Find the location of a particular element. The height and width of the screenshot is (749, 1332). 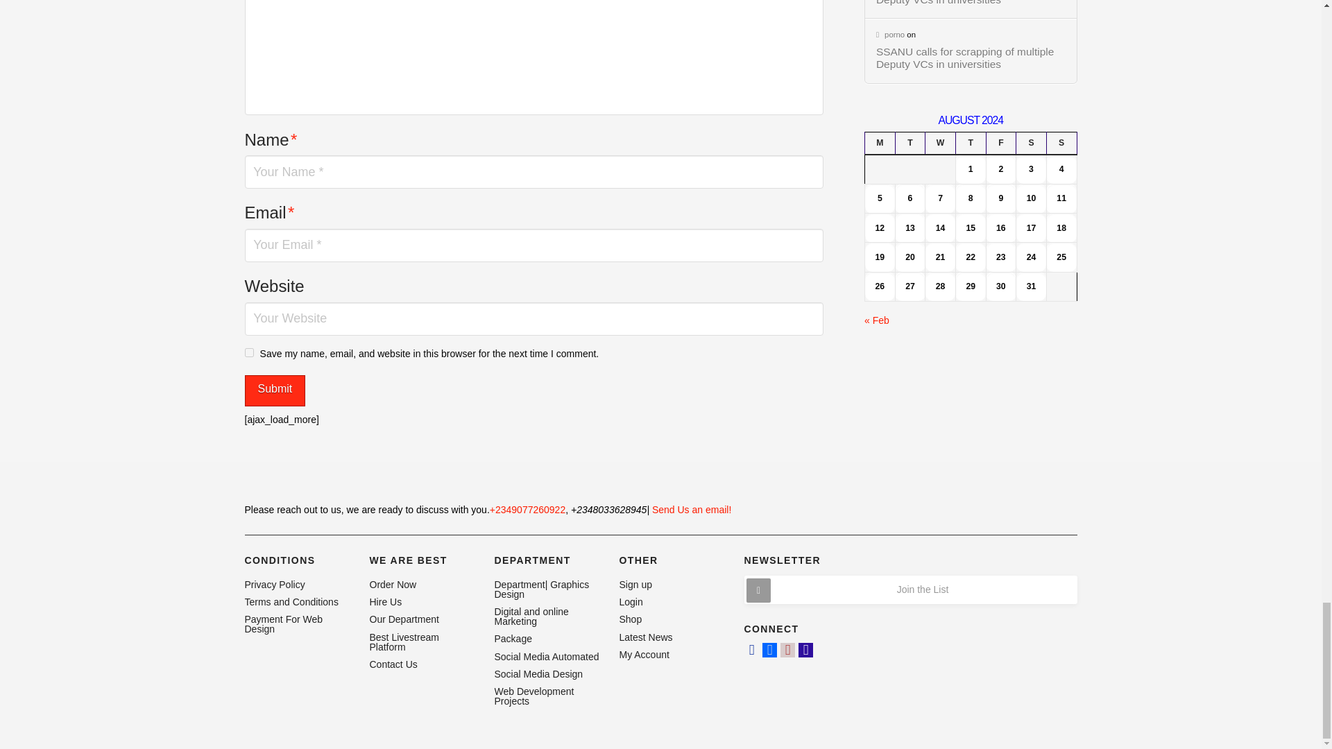

Saturday is located at coordinates (1031, 143).